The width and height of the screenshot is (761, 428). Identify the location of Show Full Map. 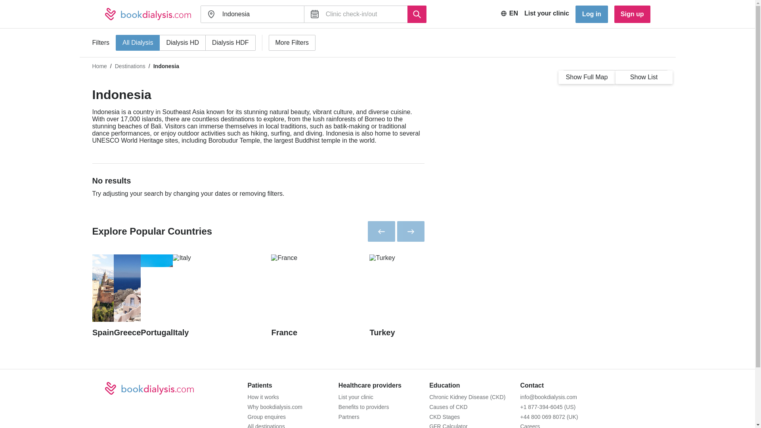
(586, 77).